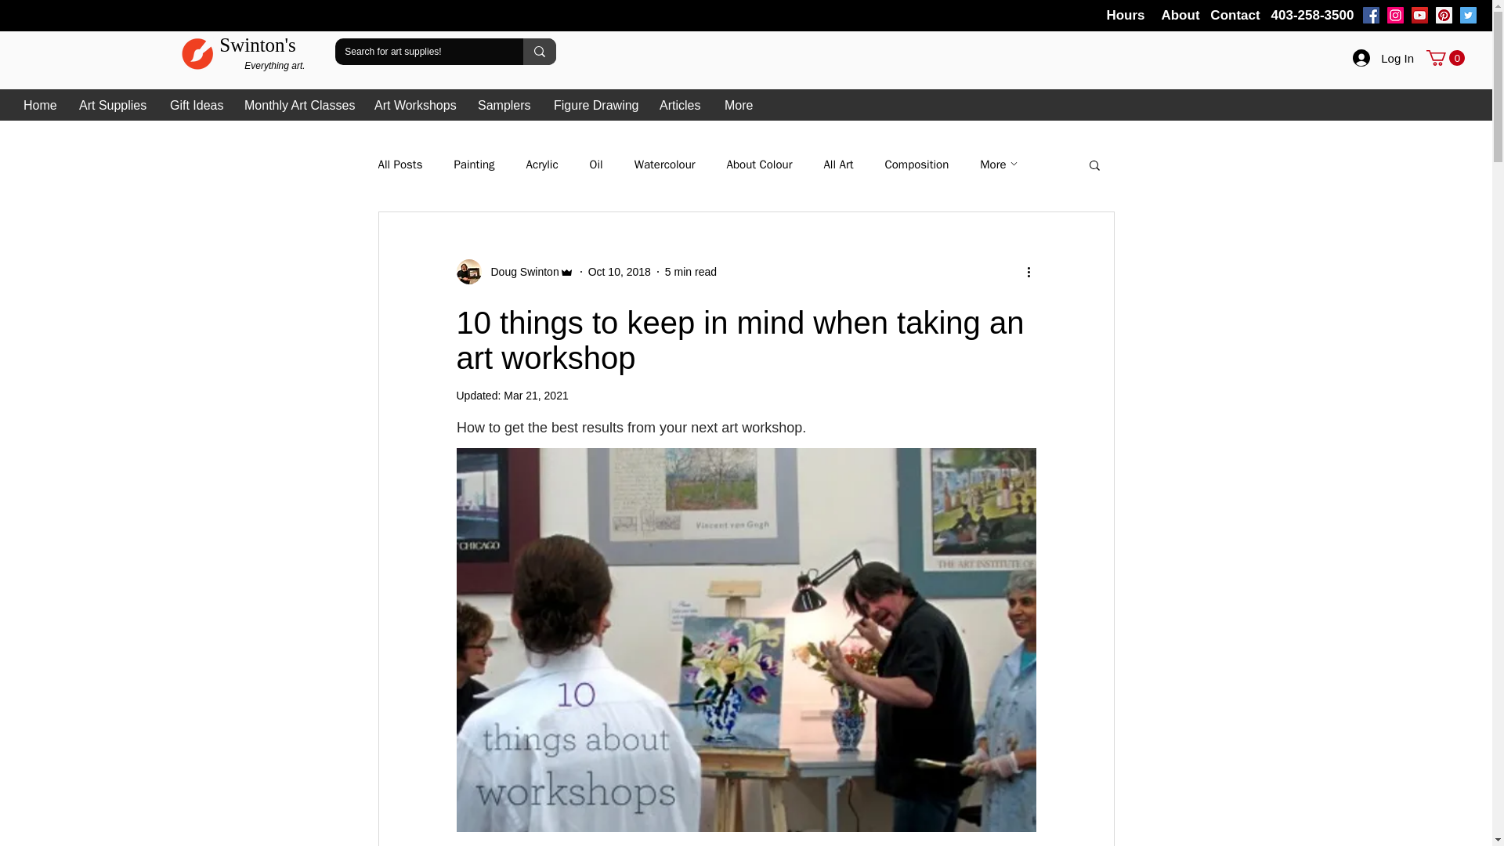 Image resolution: width=1504 pixels, height=846 pixels. Describe the element at coordinates (195, 105) in the screenshot. I see `Gift Ideas` at that location.